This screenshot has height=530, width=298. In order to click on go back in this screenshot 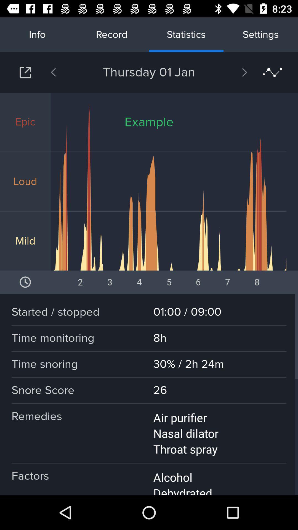, I will do `click(68, 72)`.